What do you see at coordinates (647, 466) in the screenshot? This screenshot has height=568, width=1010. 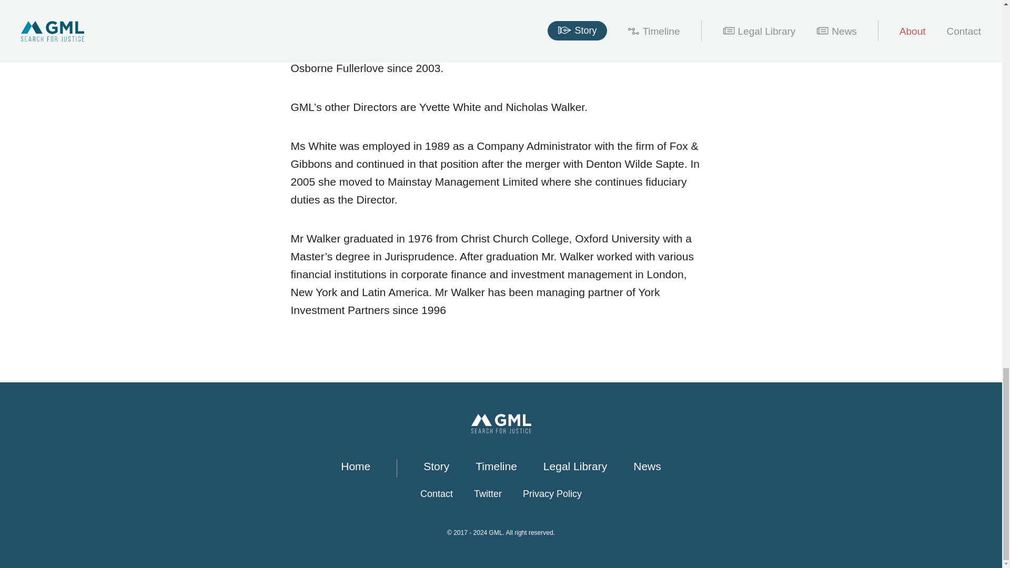 I see `News` at bounding box center [647, 466].